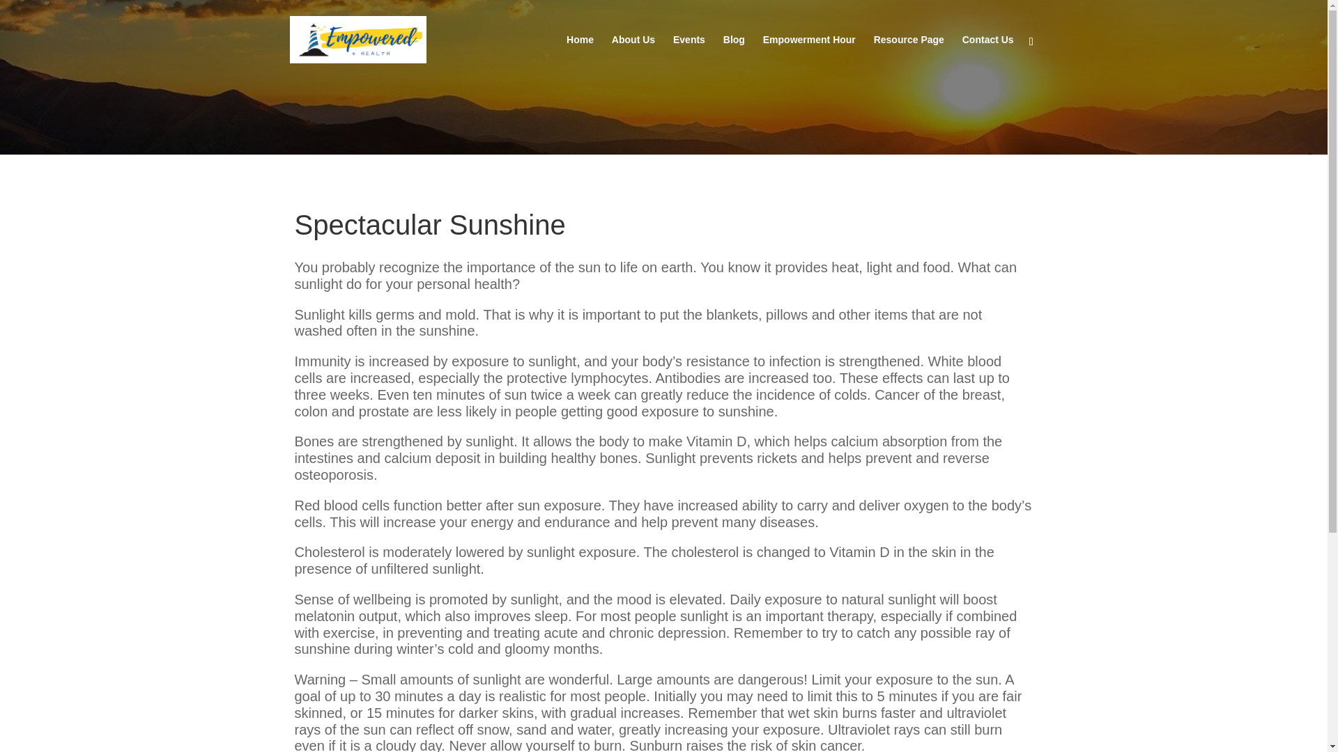 The height and width of the screenshot is (752, 1338). I want to click on Resource Page, so click(909, 57).